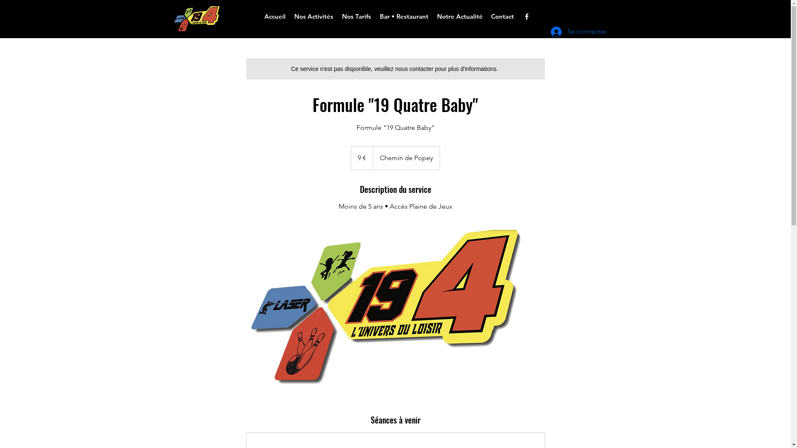  Describe the element at coordinates (502, 17) in the screenshot. I see `Contact` at that location.